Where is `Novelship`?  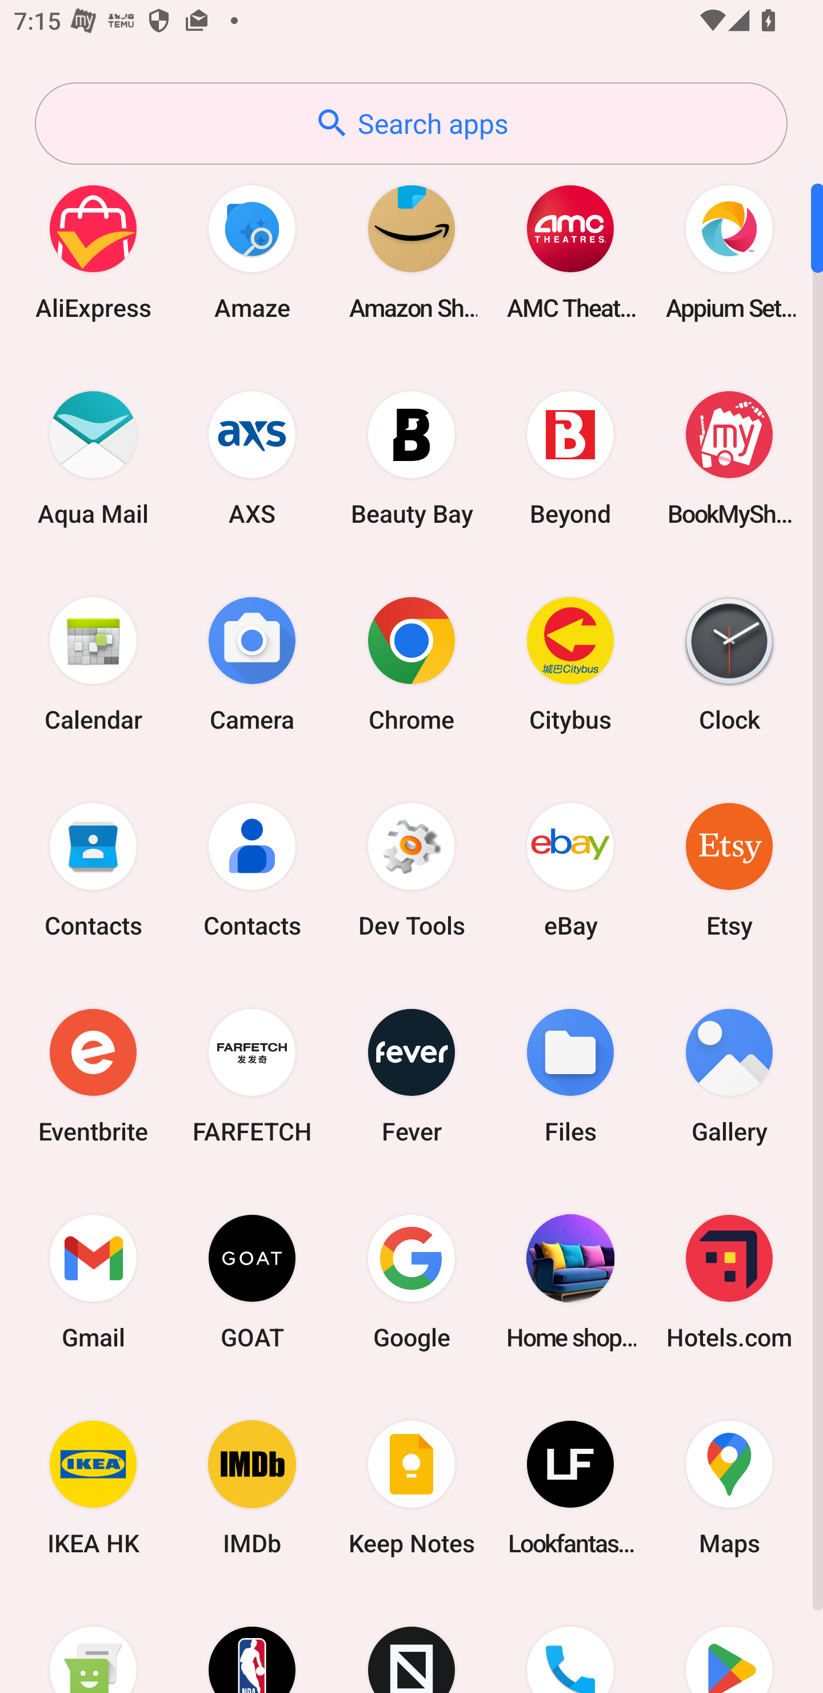 Novelship is located at coordinates (411, 1642).